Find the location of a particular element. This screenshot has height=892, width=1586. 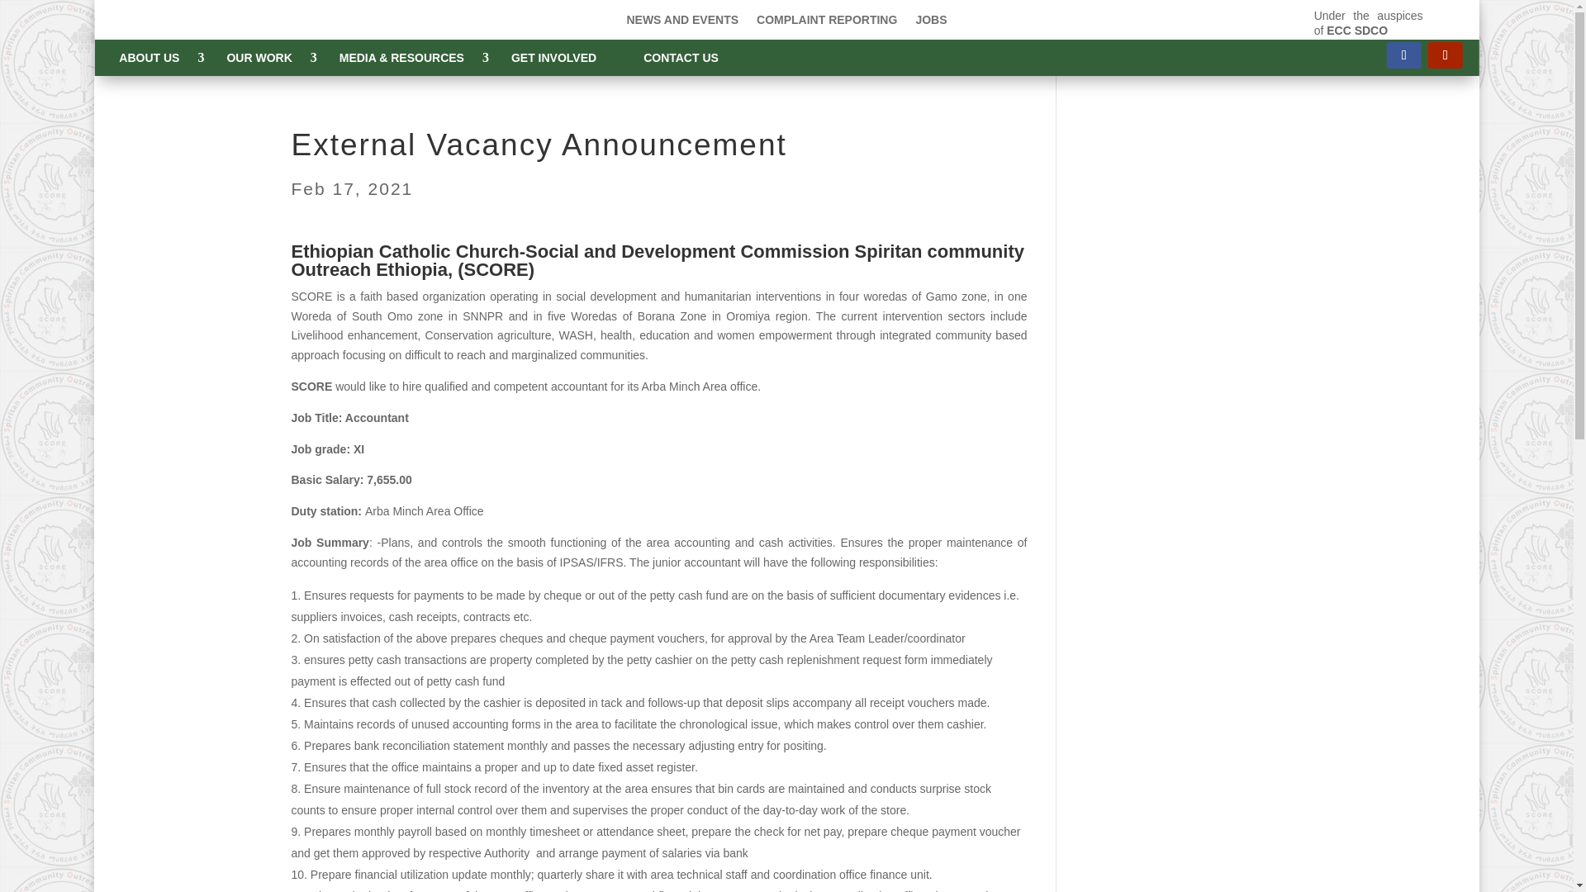

ABOUT US is located at coordinates (155, 58).